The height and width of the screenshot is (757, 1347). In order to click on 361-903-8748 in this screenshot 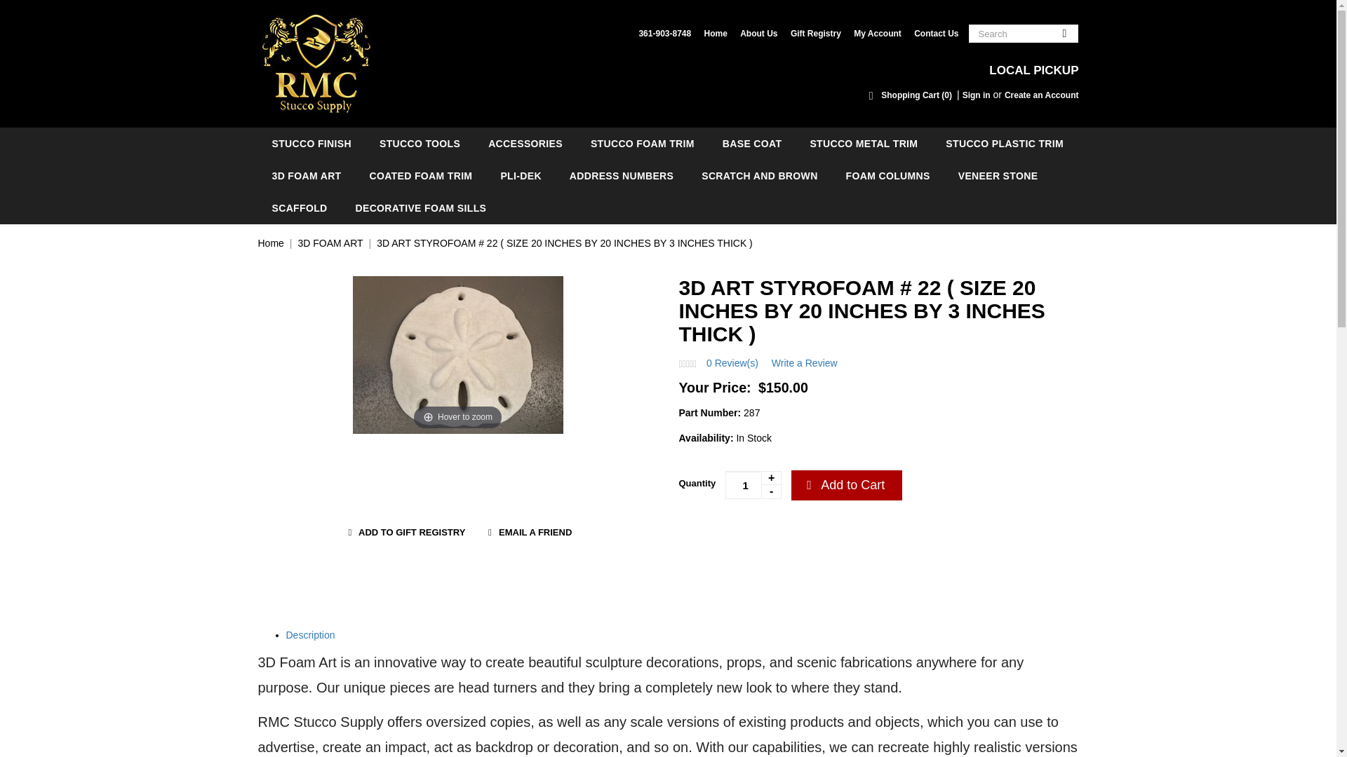, I will do `click(664, 34)`.